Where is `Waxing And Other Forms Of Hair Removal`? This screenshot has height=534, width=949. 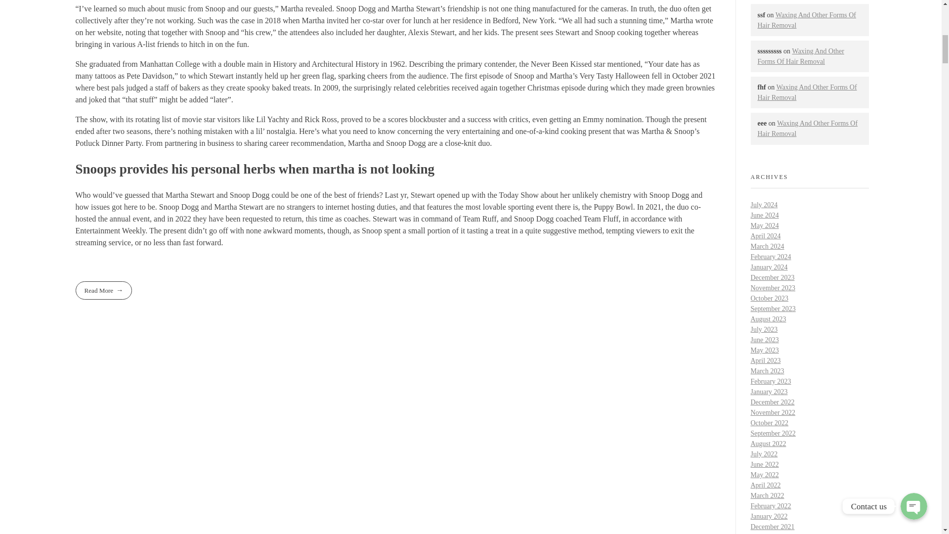
Waxing And Other Forms Of Hair Removal is located at coordinates (807, 92).